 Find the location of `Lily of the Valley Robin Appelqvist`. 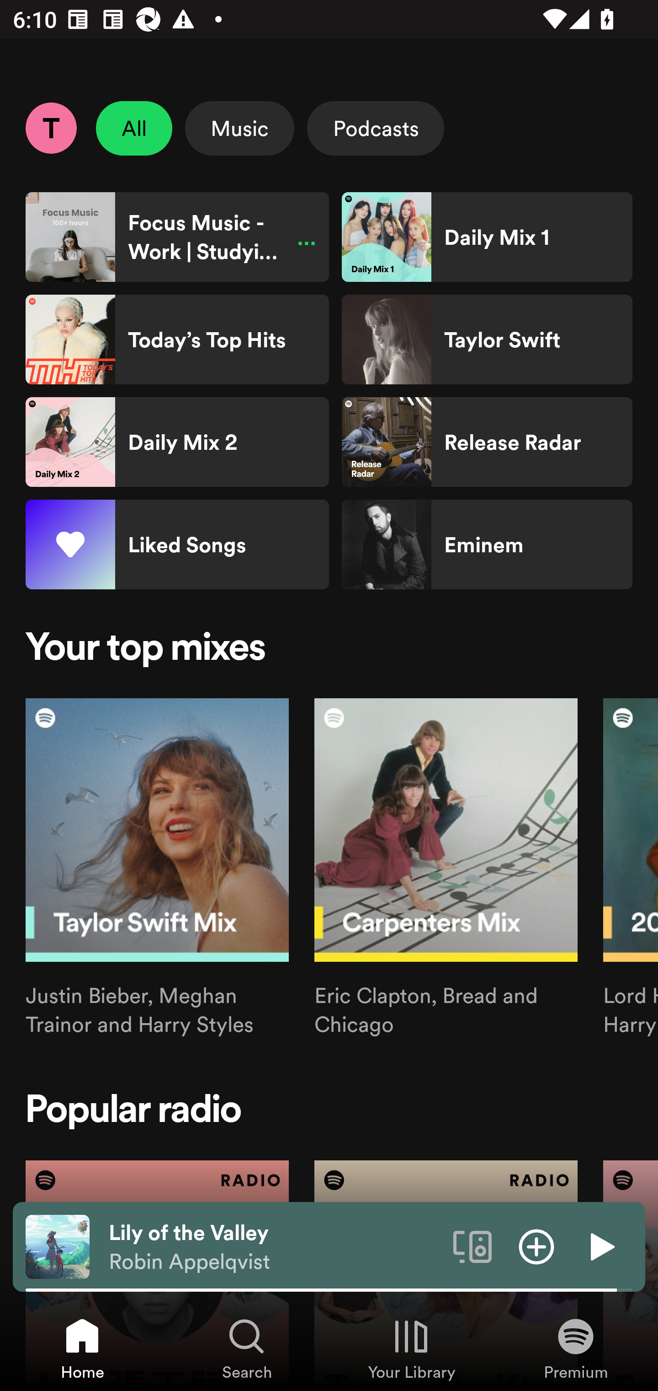

Lily of the Valley Robin Appelqvist is located at coordinates (274, 1247).